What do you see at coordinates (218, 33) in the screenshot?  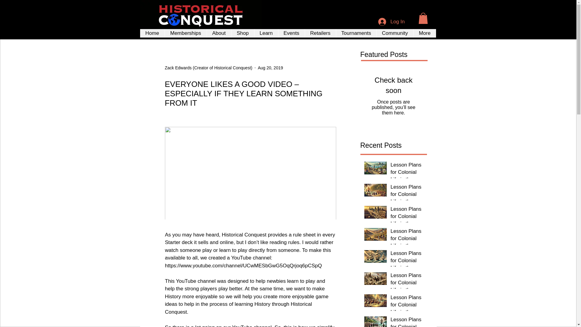 I see `About` at bounding box center [218, 33].